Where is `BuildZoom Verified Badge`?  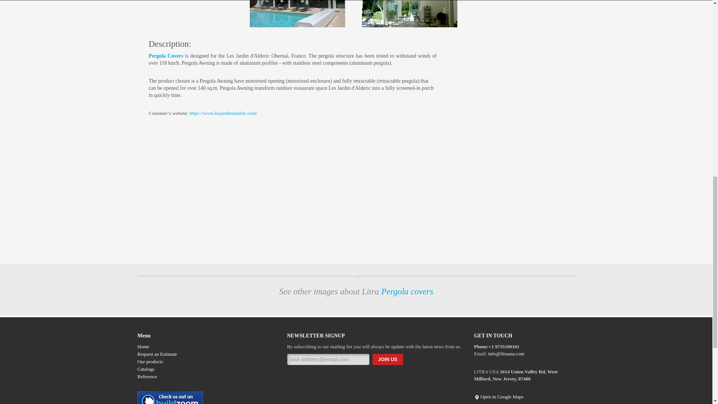 BuildZoom Verified Badge is located at coordinates (171, 400).